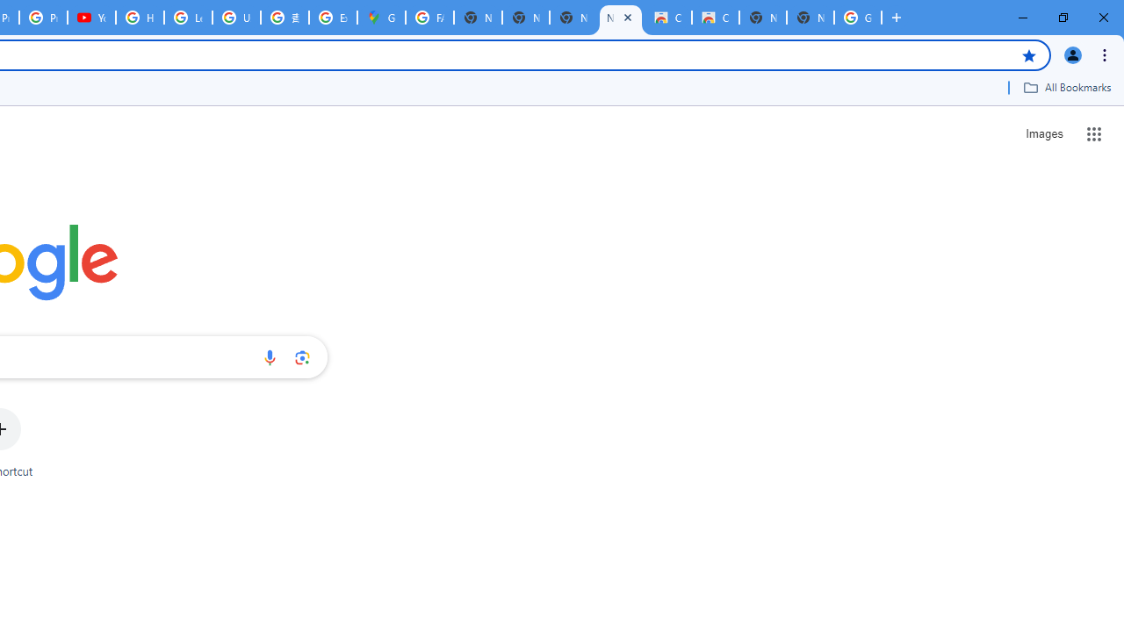 This screenshot has width=1124, height=632. What do you see at coordinates (334, 18) in the screenshot?
I see `Explore new street-level details - Google Maps Help` at bounding box center [334, 18].